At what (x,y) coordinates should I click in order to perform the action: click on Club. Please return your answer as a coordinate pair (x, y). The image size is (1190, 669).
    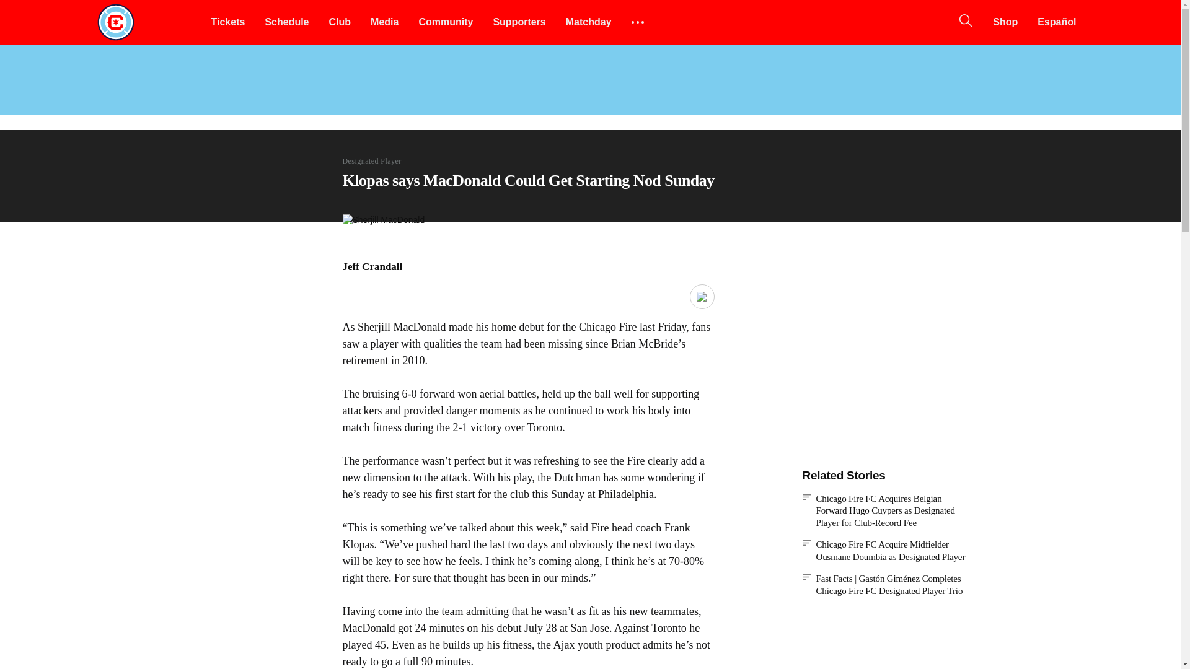
    Looking at the image, I should click on (340, 22).